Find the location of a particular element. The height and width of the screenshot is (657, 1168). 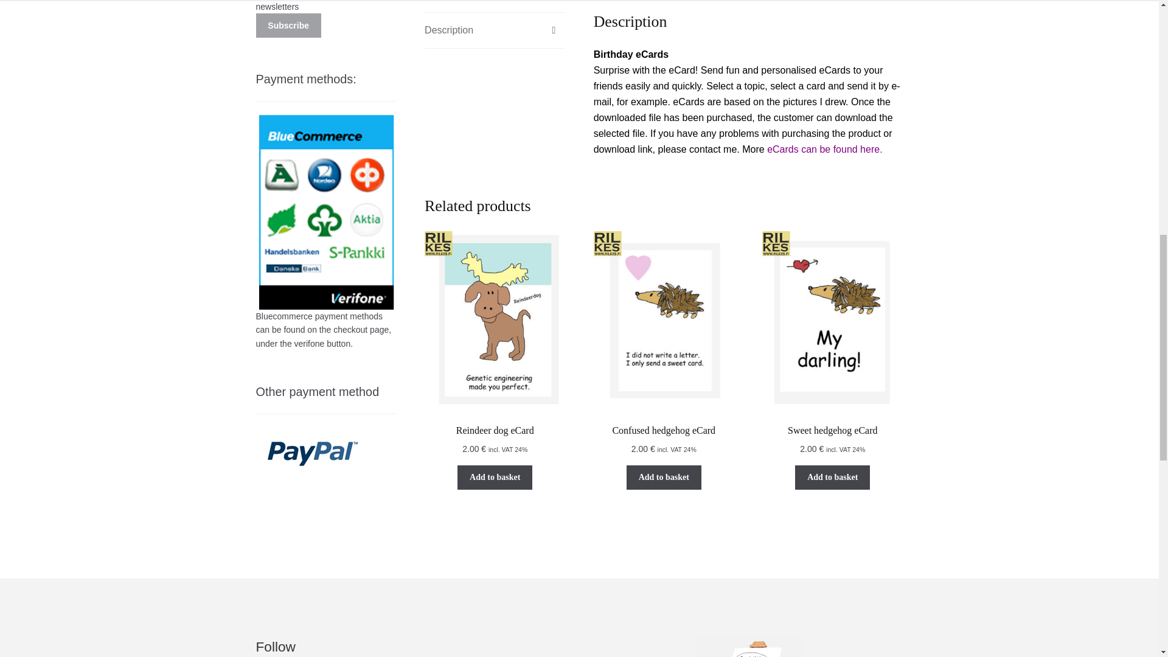

Subscribe is located at coordinates (288, 25).